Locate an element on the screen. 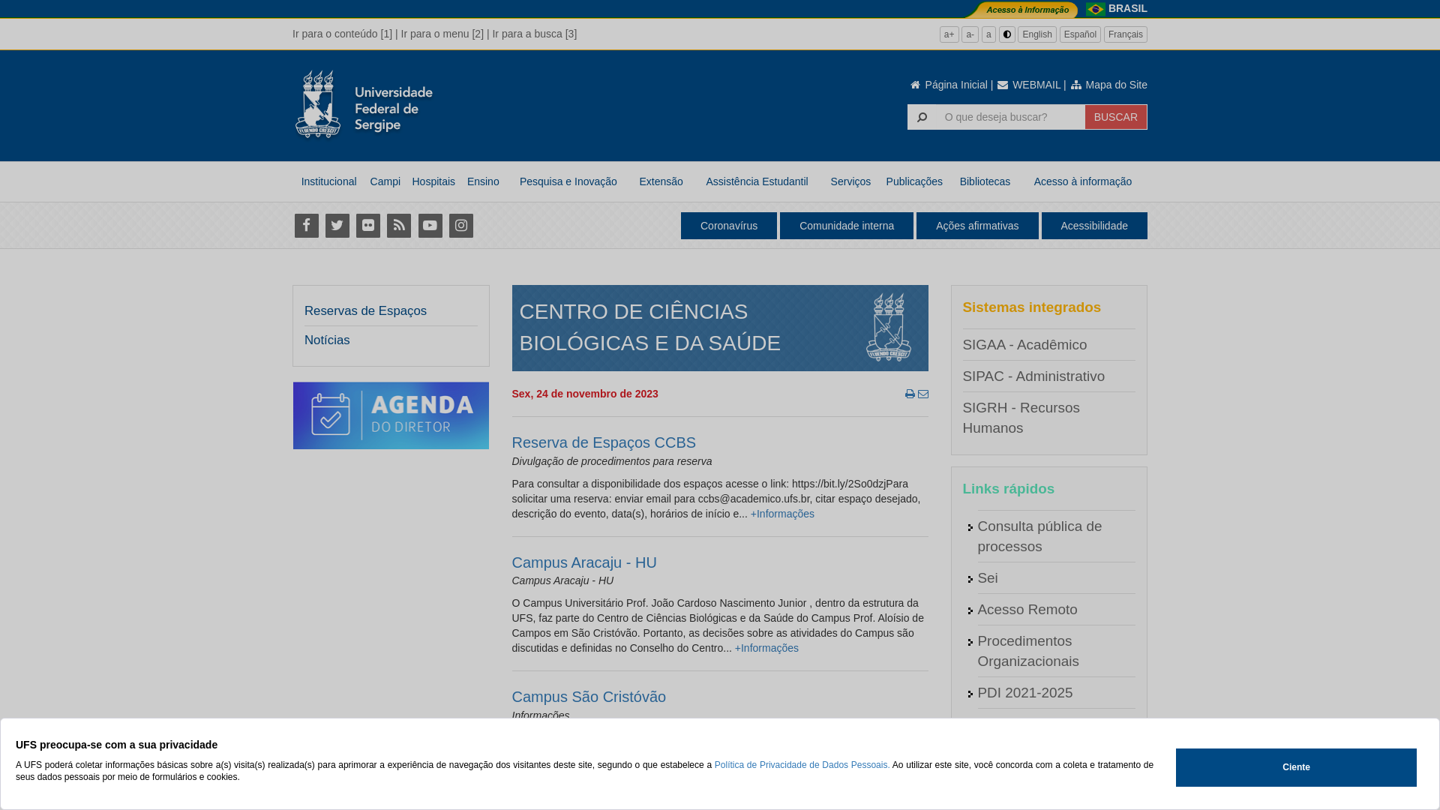  Sei is located at coordinates (988, 577).